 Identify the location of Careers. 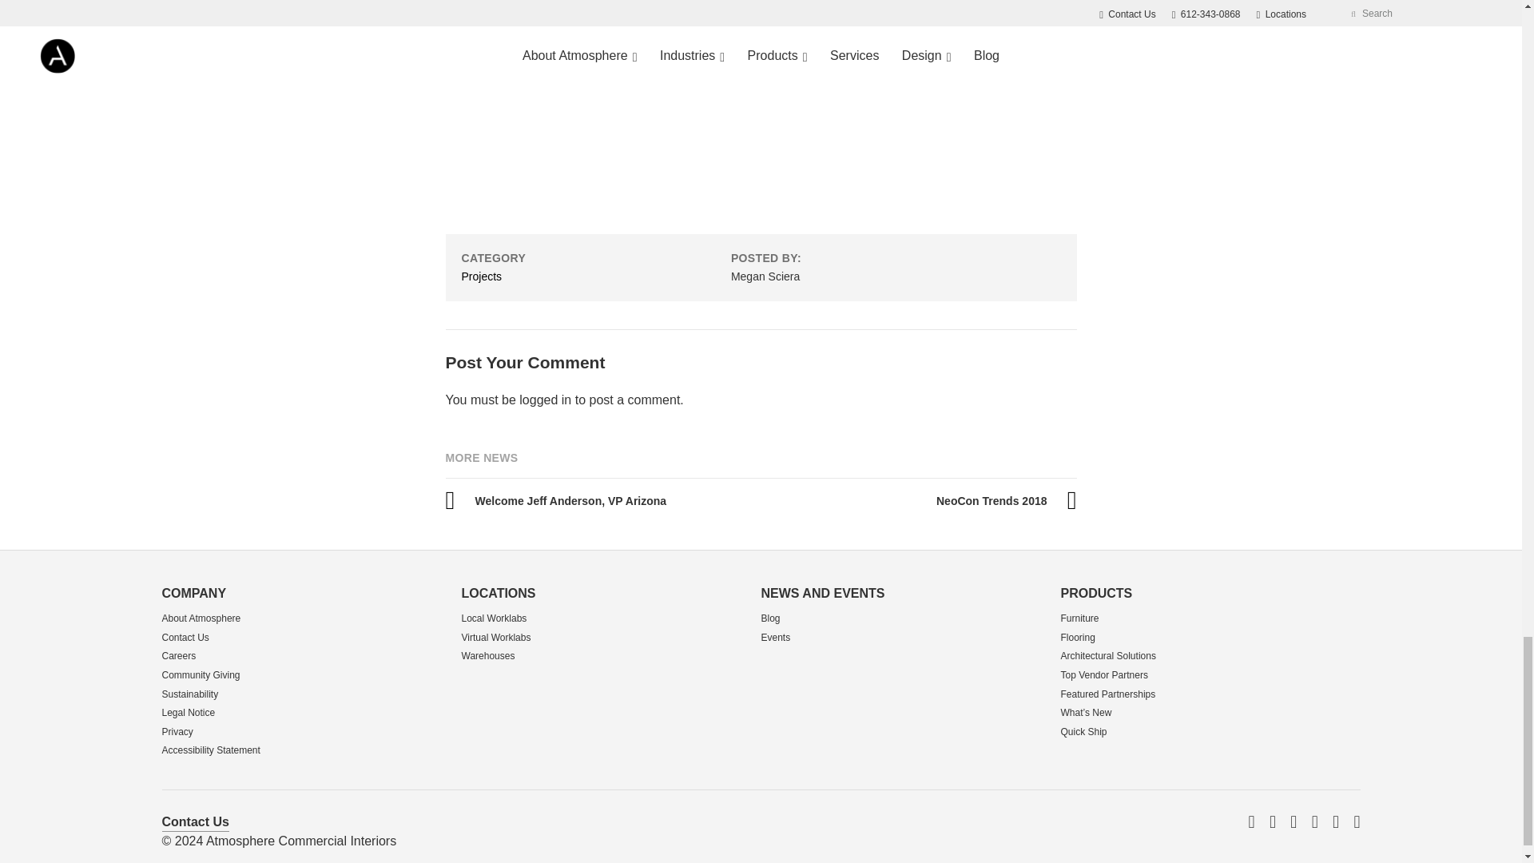
(178, 656).